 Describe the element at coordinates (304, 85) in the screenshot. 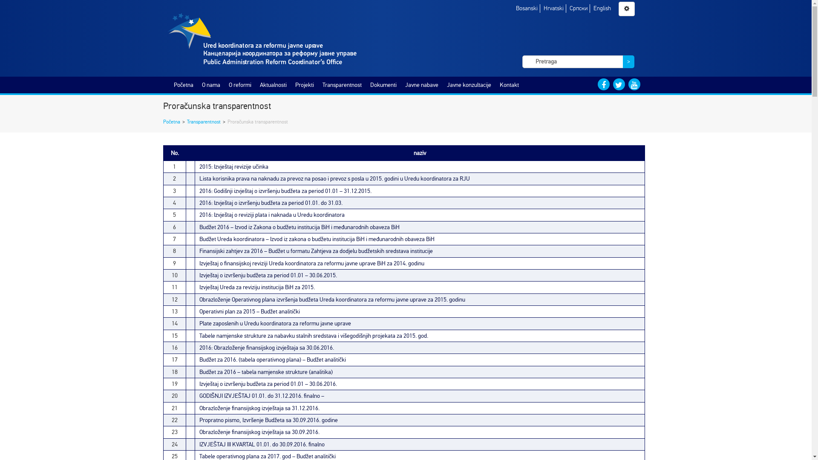

I see `Projekti` at that location.